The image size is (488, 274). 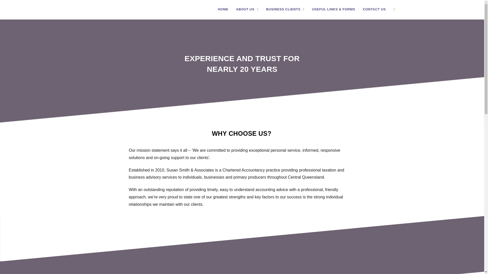 What do you see at coordinates (285, 9) in the screenshot?
I see `BUSINESS CLIENTS` at bounding box center [285, 9].